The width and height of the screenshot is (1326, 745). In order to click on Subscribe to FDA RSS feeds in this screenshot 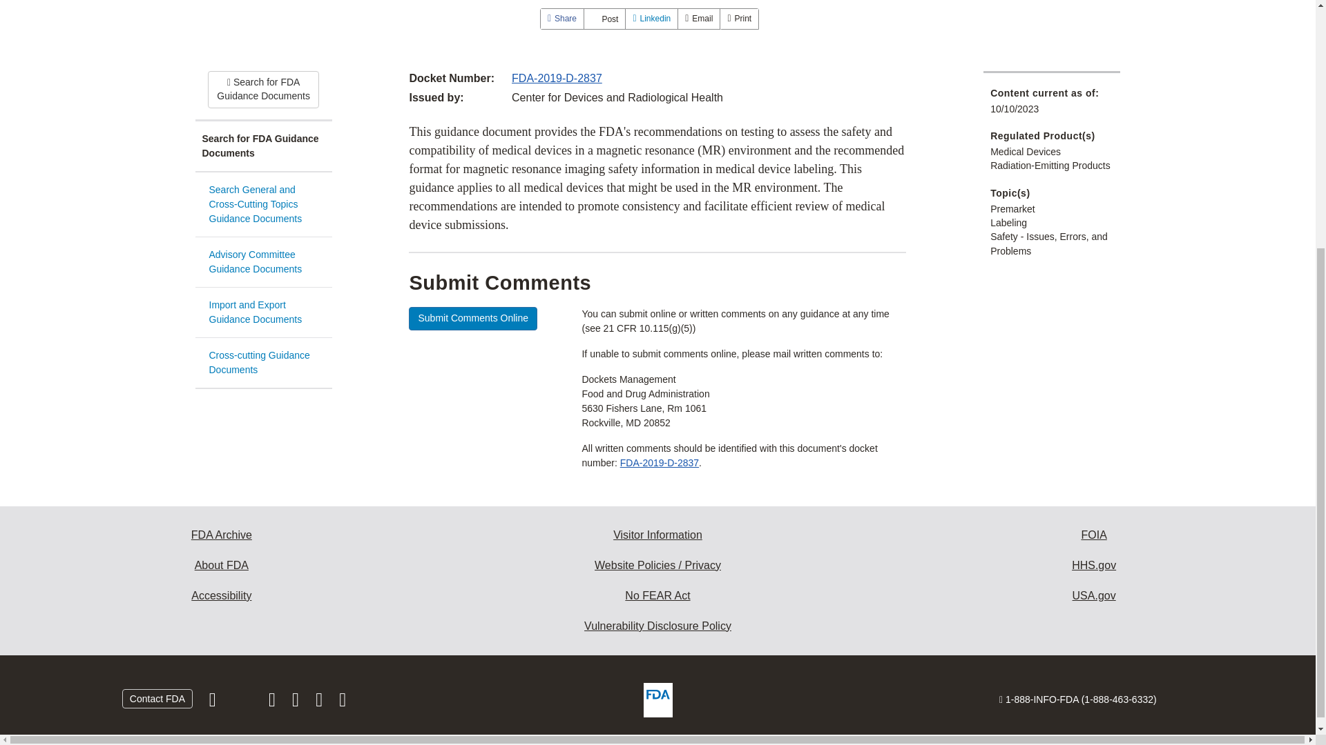, I will do `click(343, 702)`.